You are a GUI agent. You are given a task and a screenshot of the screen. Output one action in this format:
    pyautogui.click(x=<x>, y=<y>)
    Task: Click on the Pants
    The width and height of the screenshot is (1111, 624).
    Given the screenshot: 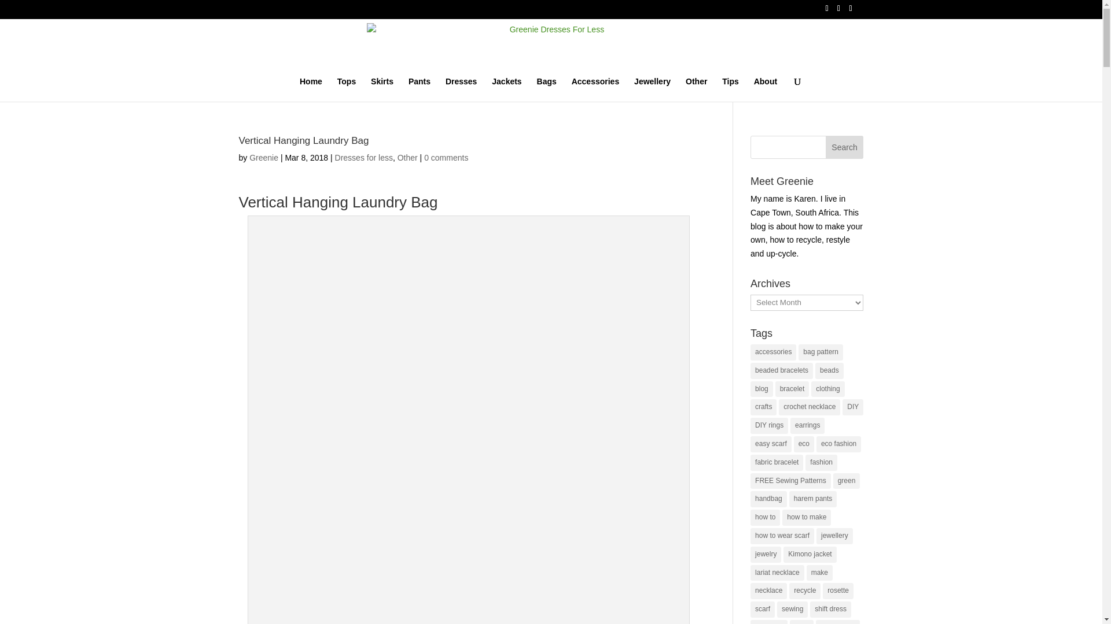 What is the action you would take?
    pyautogui.click(x=420, y=89)
    